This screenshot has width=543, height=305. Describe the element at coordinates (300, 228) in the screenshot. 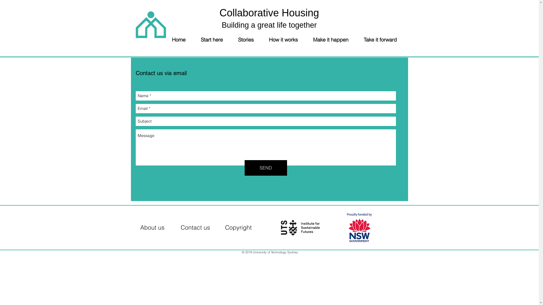

I see `UTS_ISF_Logo_Vertical_BLK _web.jpeg` at that location.